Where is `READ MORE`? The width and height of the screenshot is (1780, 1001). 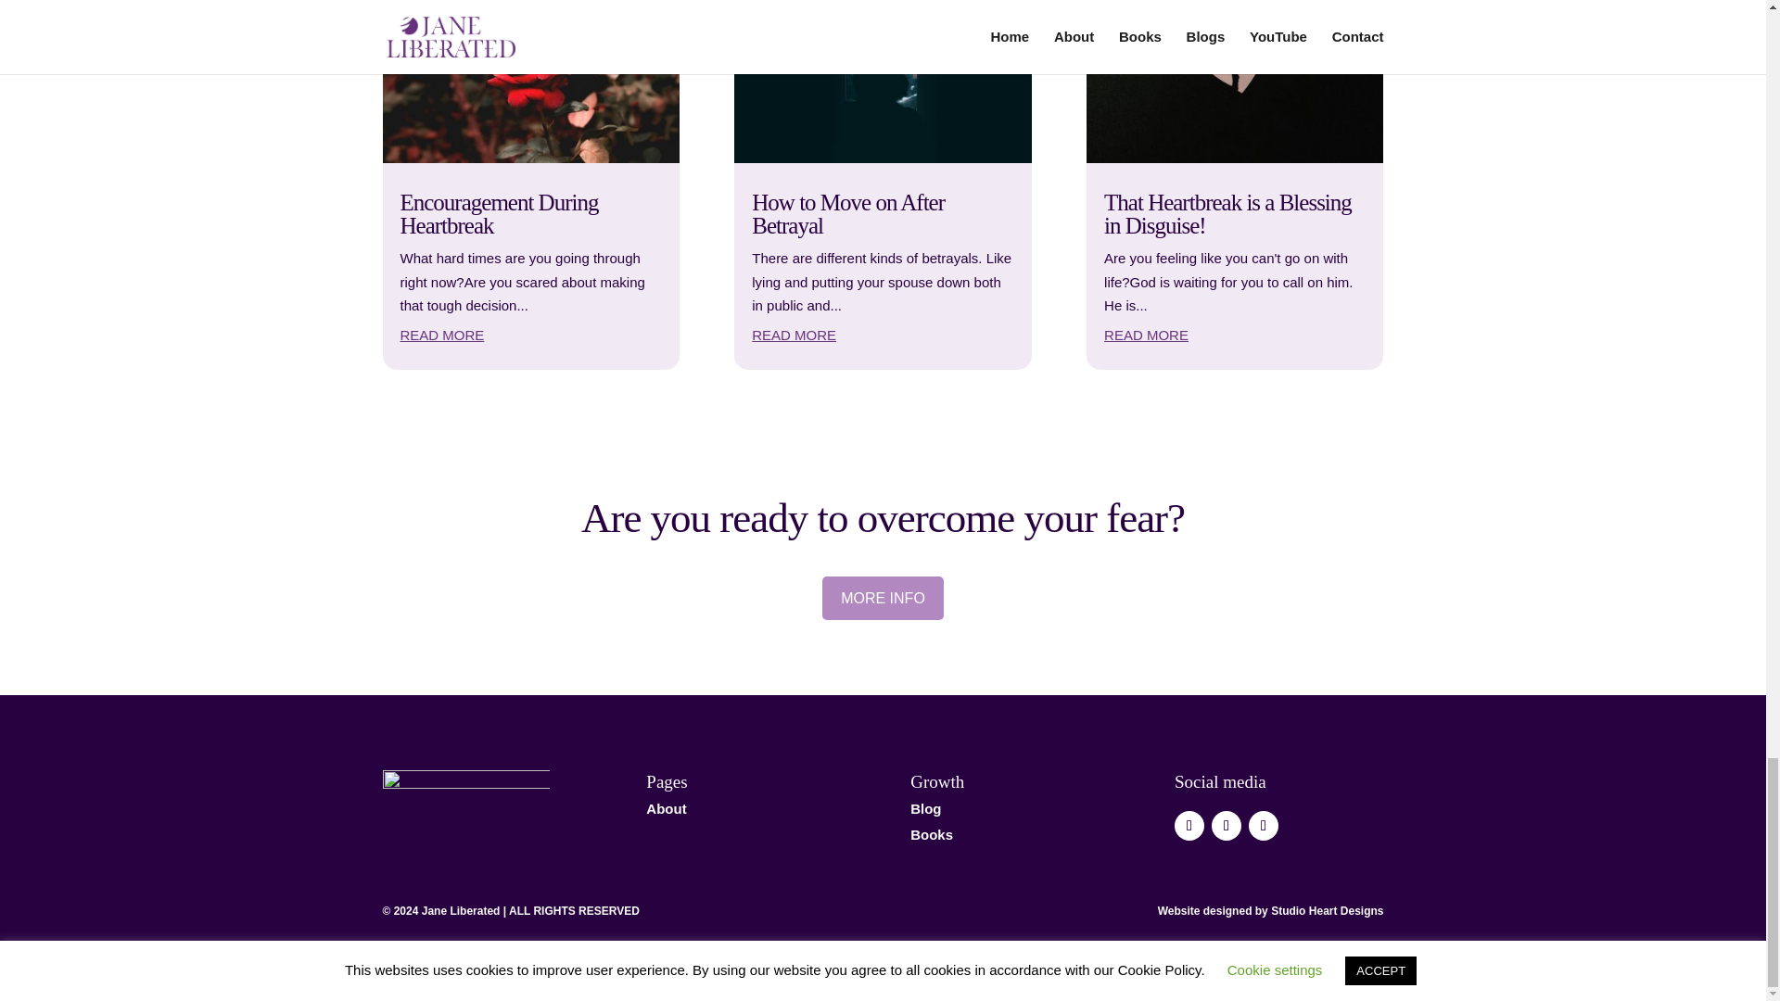
READ MORE is located at coordinates (794, 336).